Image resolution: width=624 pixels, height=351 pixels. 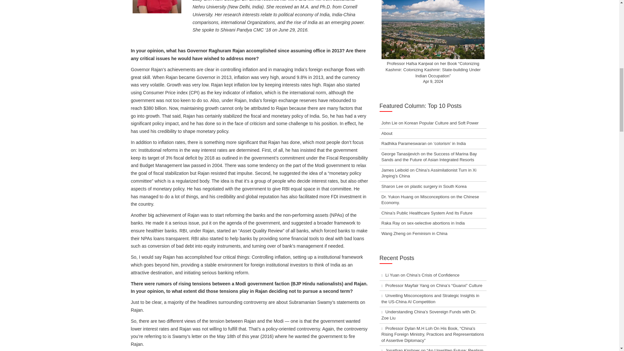 I want to click on About, so click(x=387, y=133).